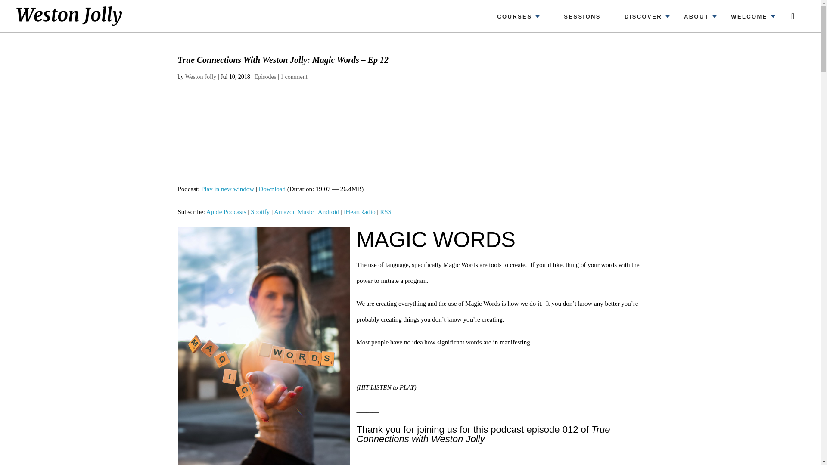 The height and width of the screenshot is (465, 827). What do you see at coordinates (293, 212) in the screenshot?
I see `Subscribe on Amazon Music` at bounding box center [293, 212].